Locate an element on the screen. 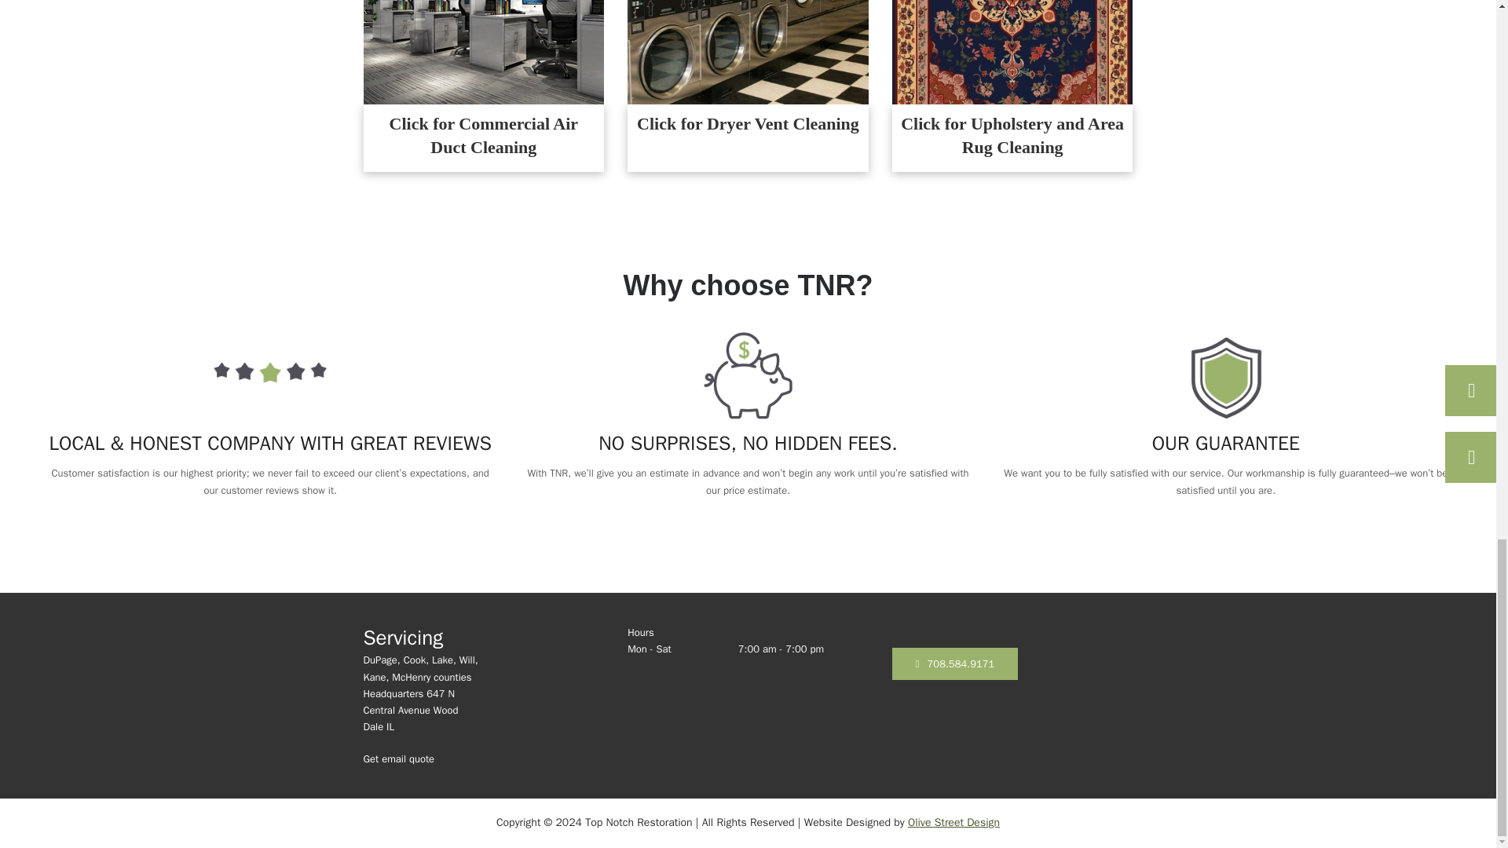 This screenshot has height=848, width=1508. 708.584.9171 is located at coordinates (955, 664).